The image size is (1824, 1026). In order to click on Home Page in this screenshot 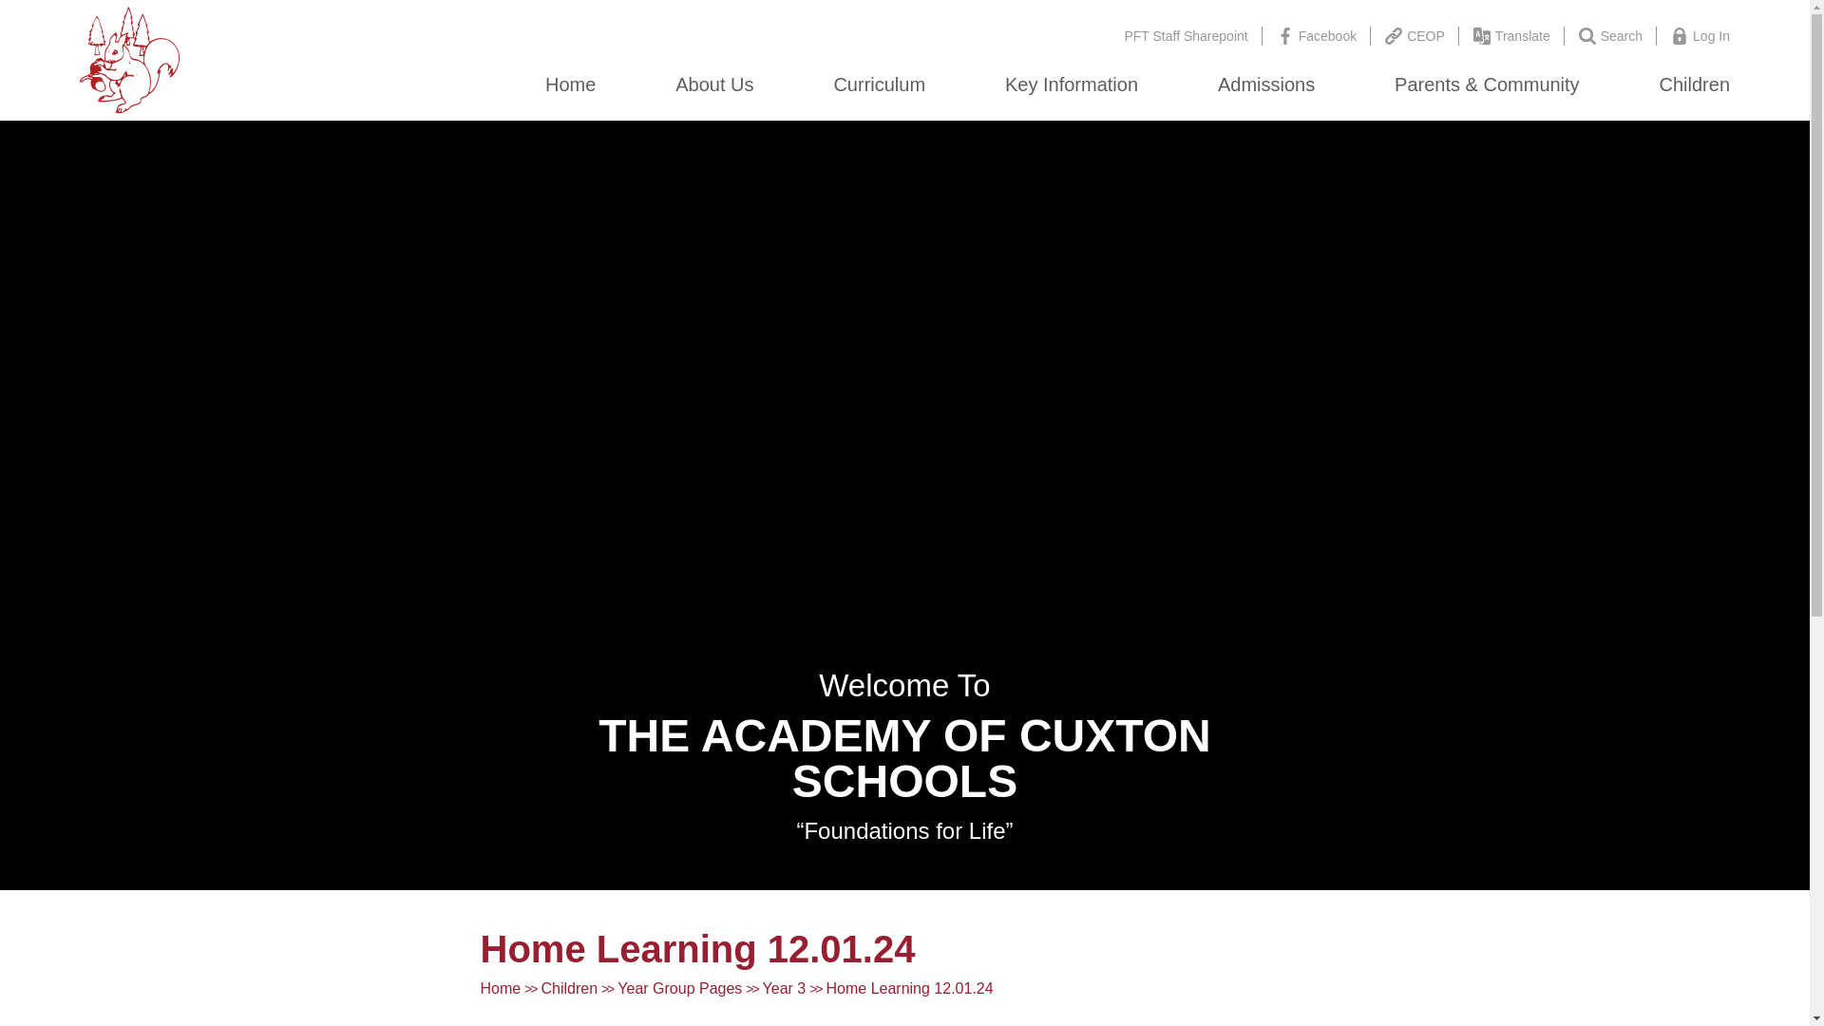, I will do `click(130, 59)`.